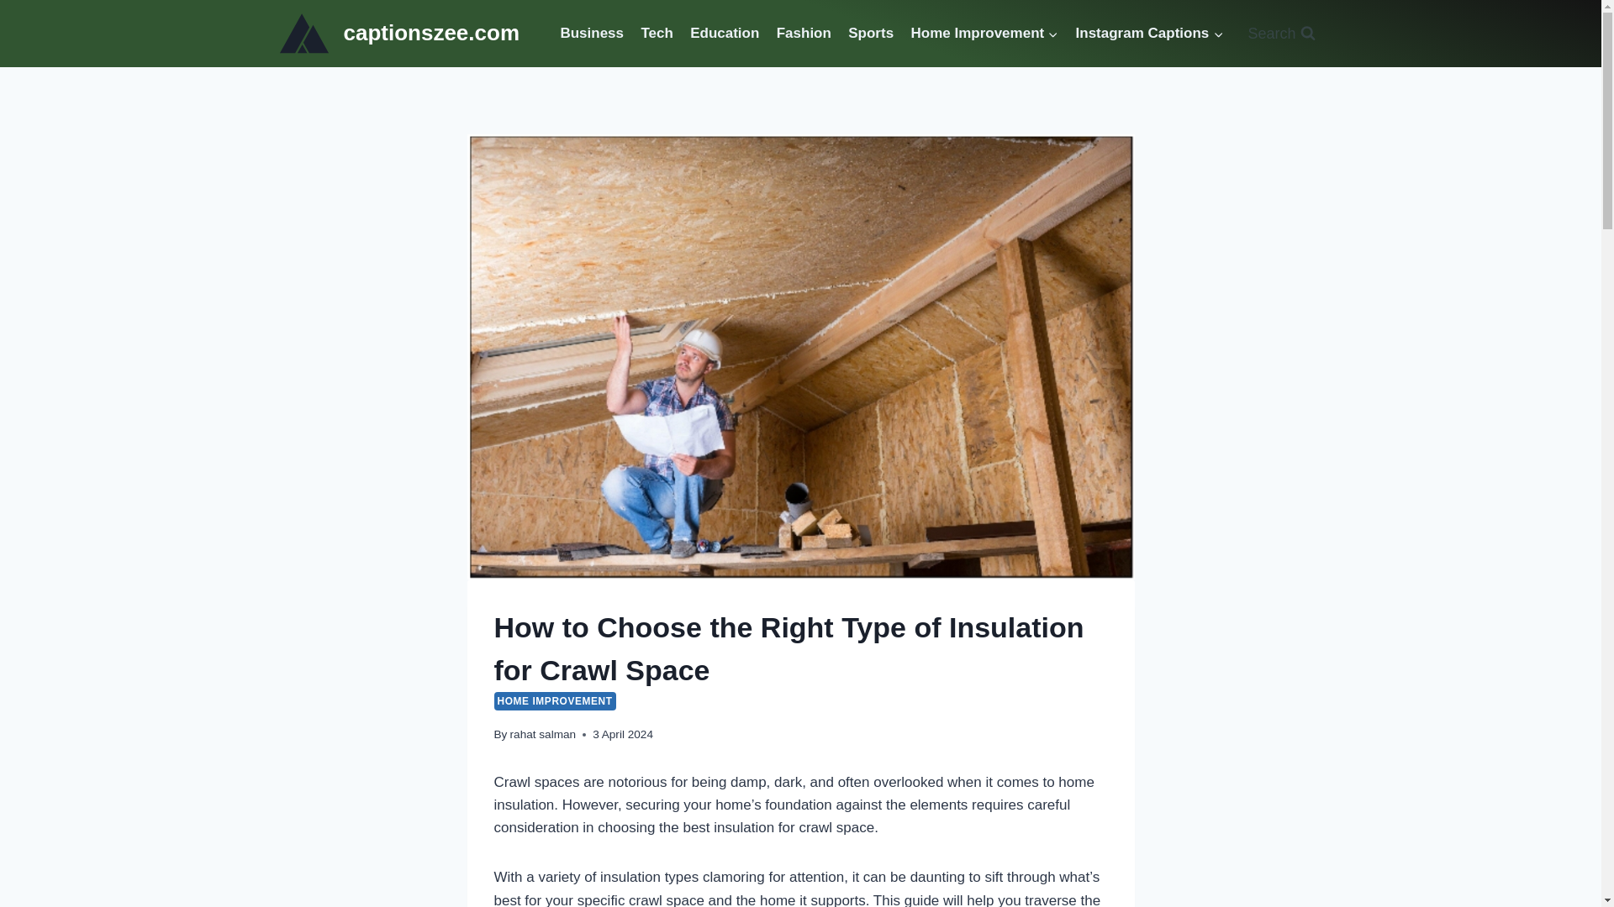 The height and width of the screenshot is (907, 1614). What do you see at coordinates (984, 34) in the screenshot?
I see `Home Improvement` at bounding box center [984, 34].